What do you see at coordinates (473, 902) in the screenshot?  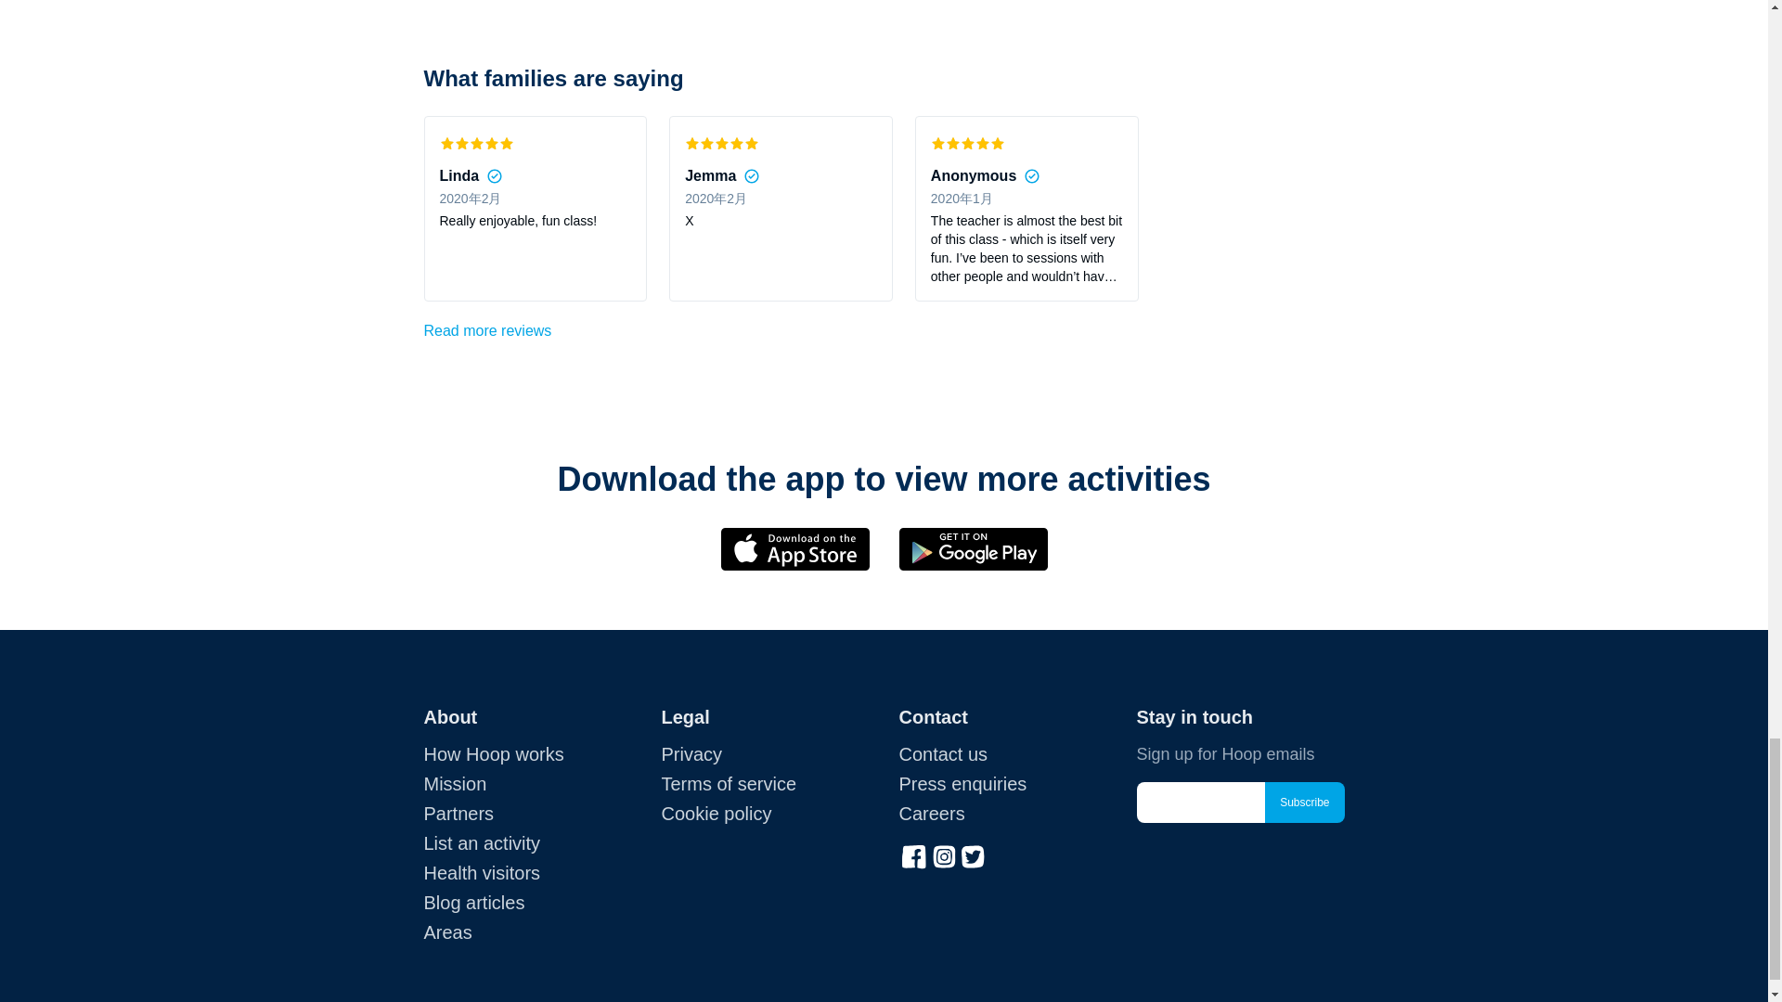 I see `Blog articles` at bounding box center [473, 902].